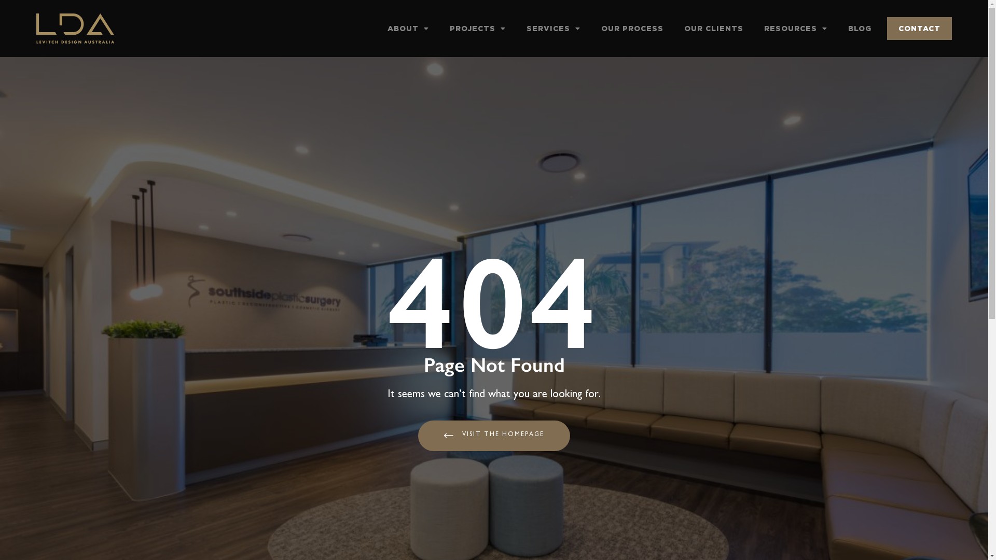 The image size is (996, 560). I want to click on CONTACT, so click(919, 29).